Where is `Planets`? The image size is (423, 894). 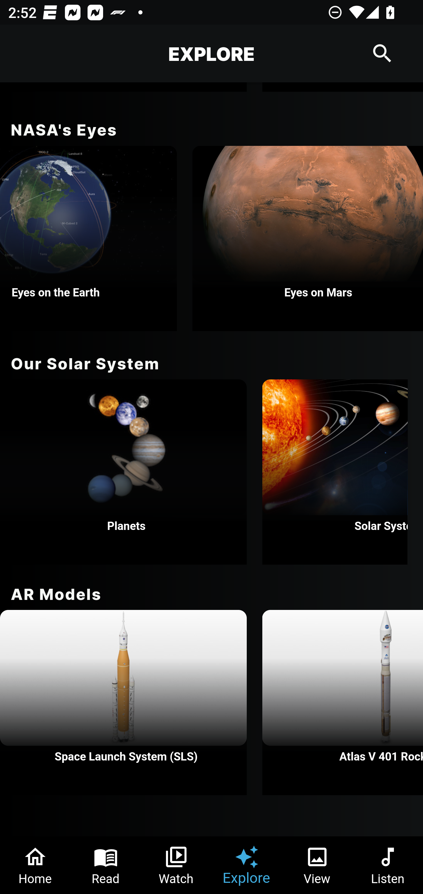 Planets is located at coordinates (123, 472).